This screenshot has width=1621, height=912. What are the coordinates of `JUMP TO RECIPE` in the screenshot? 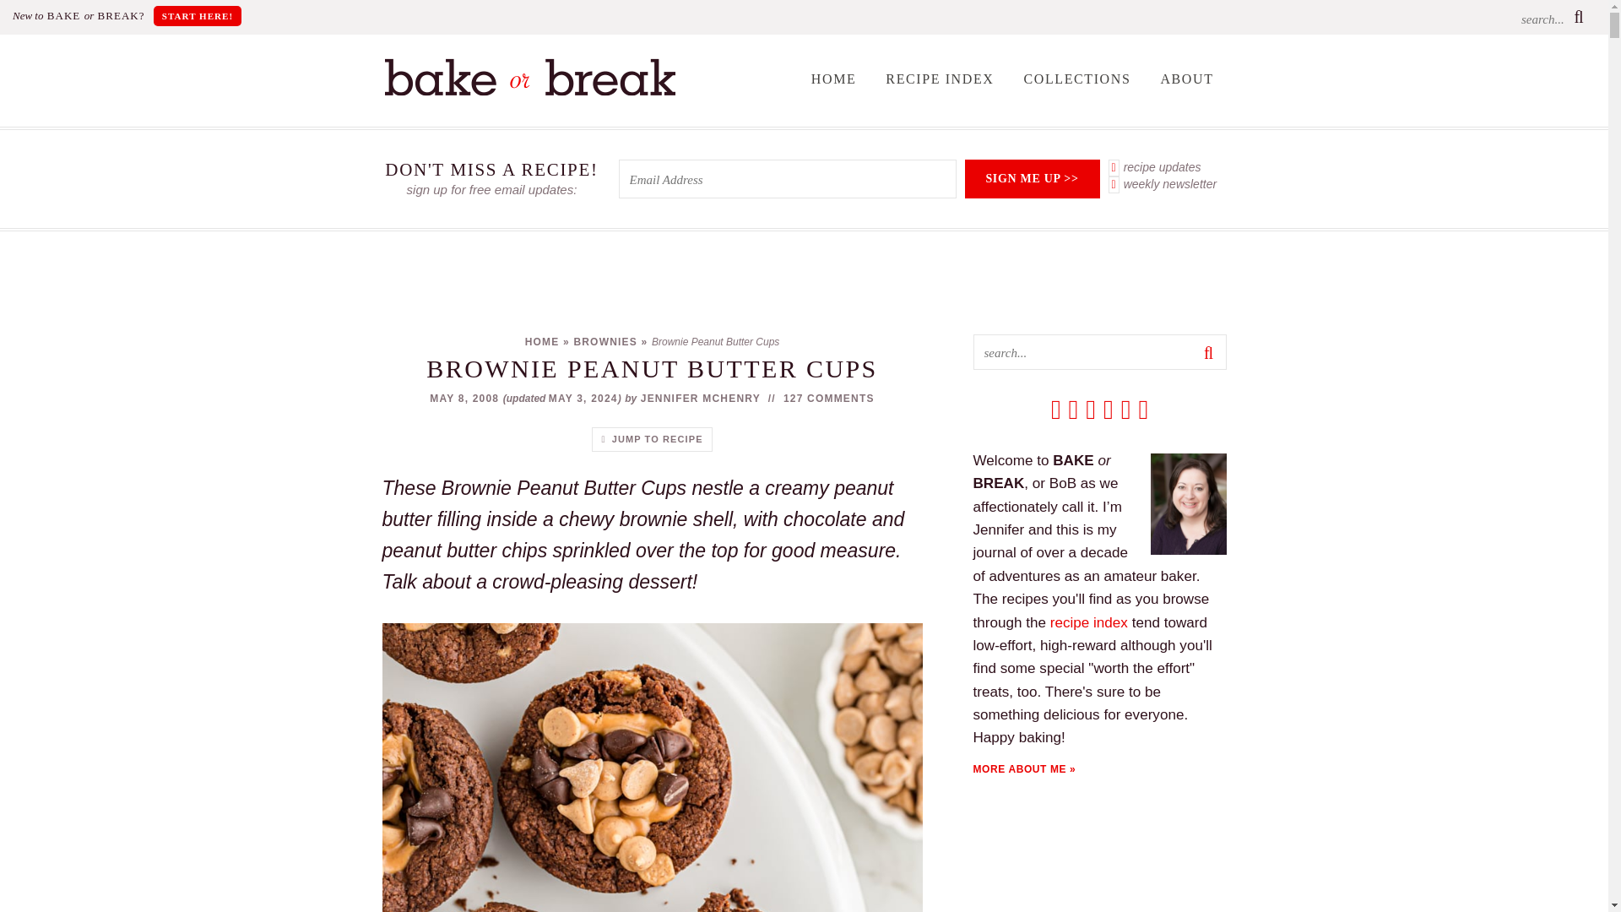 It's located at (651, 439).